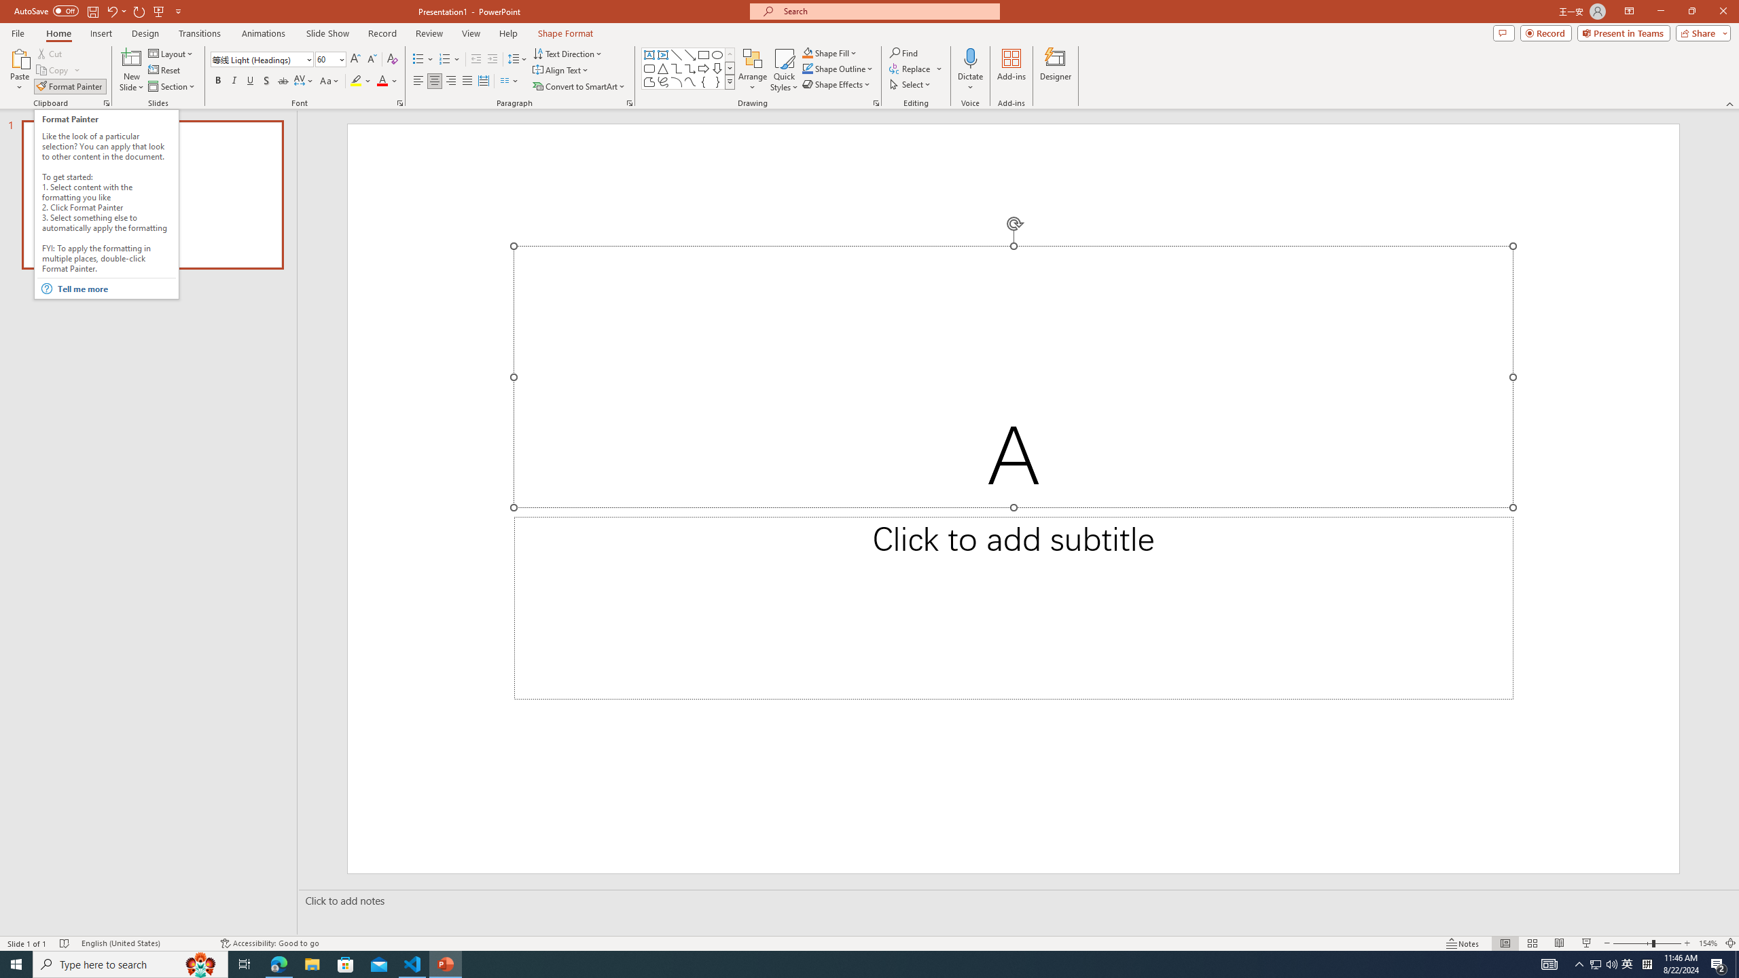 The image size is (1739, 978). I want to click on Bullets, so click(423, 60).